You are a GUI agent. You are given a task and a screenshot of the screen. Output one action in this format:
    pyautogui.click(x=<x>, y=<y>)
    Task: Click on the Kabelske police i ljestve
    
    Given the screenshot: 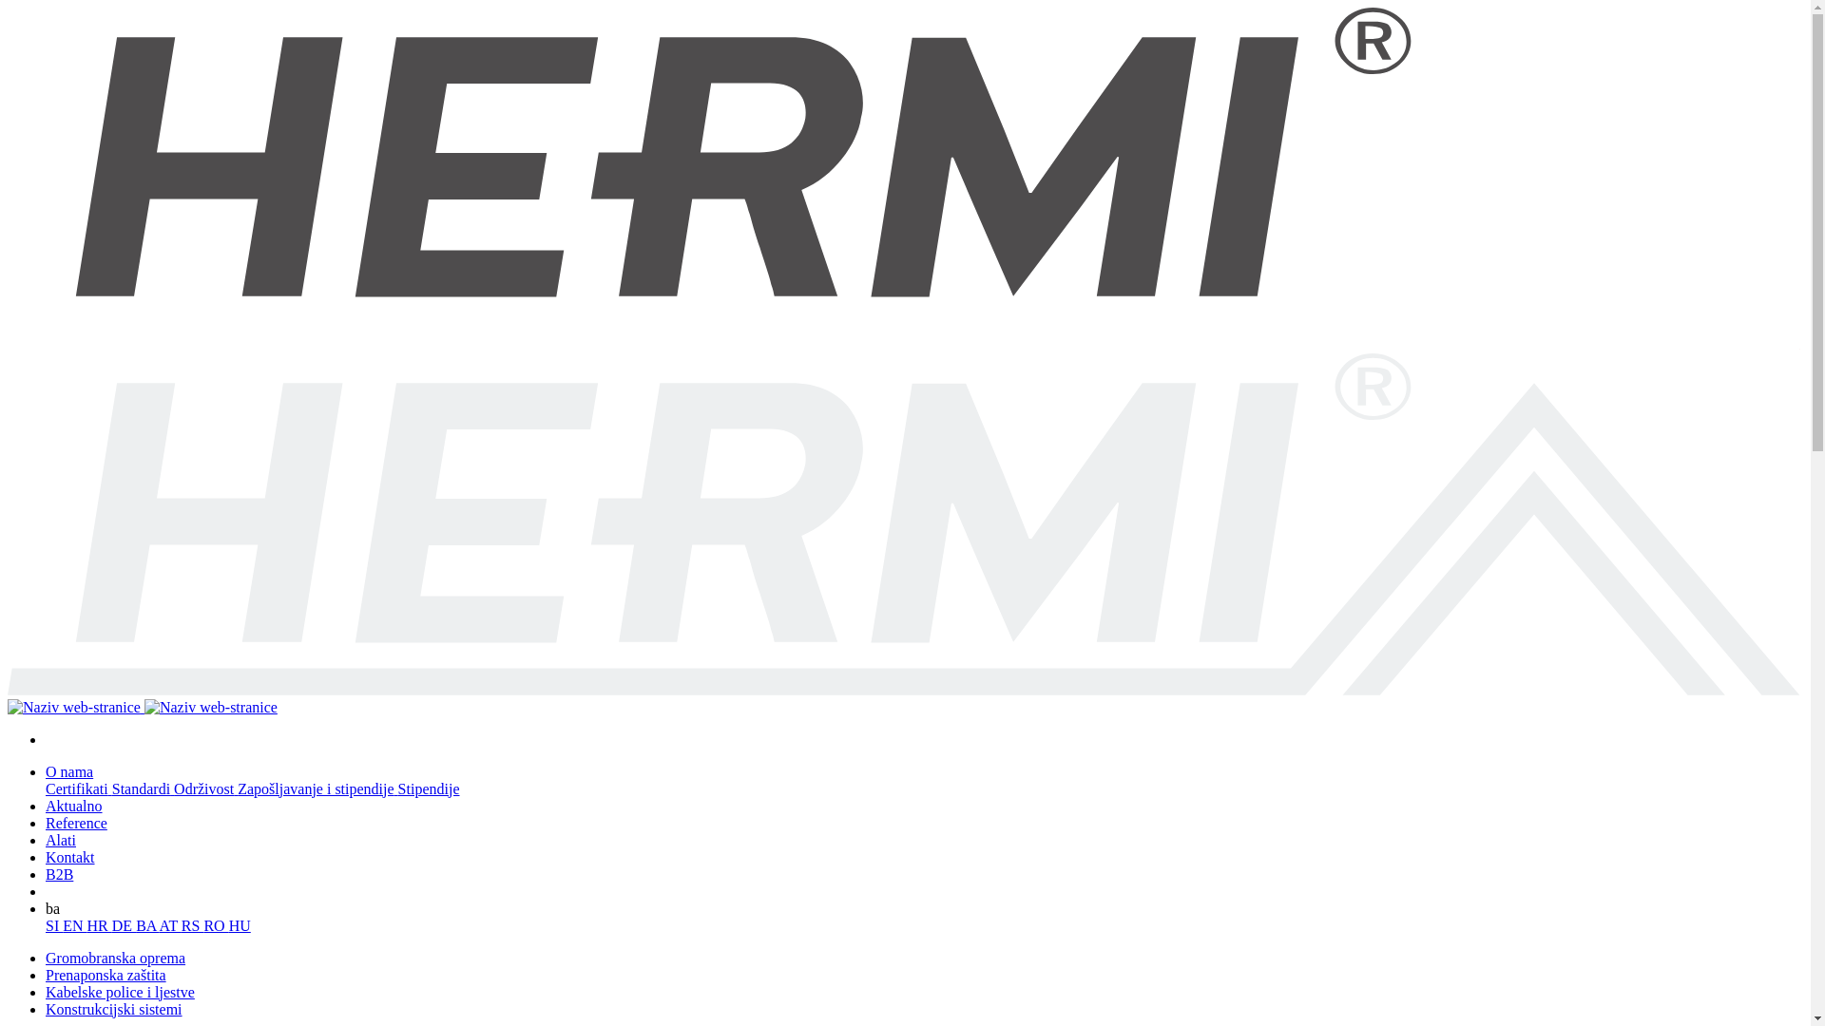 What is the action you would take?
    pyautogui.click(x=120, y=992)
    